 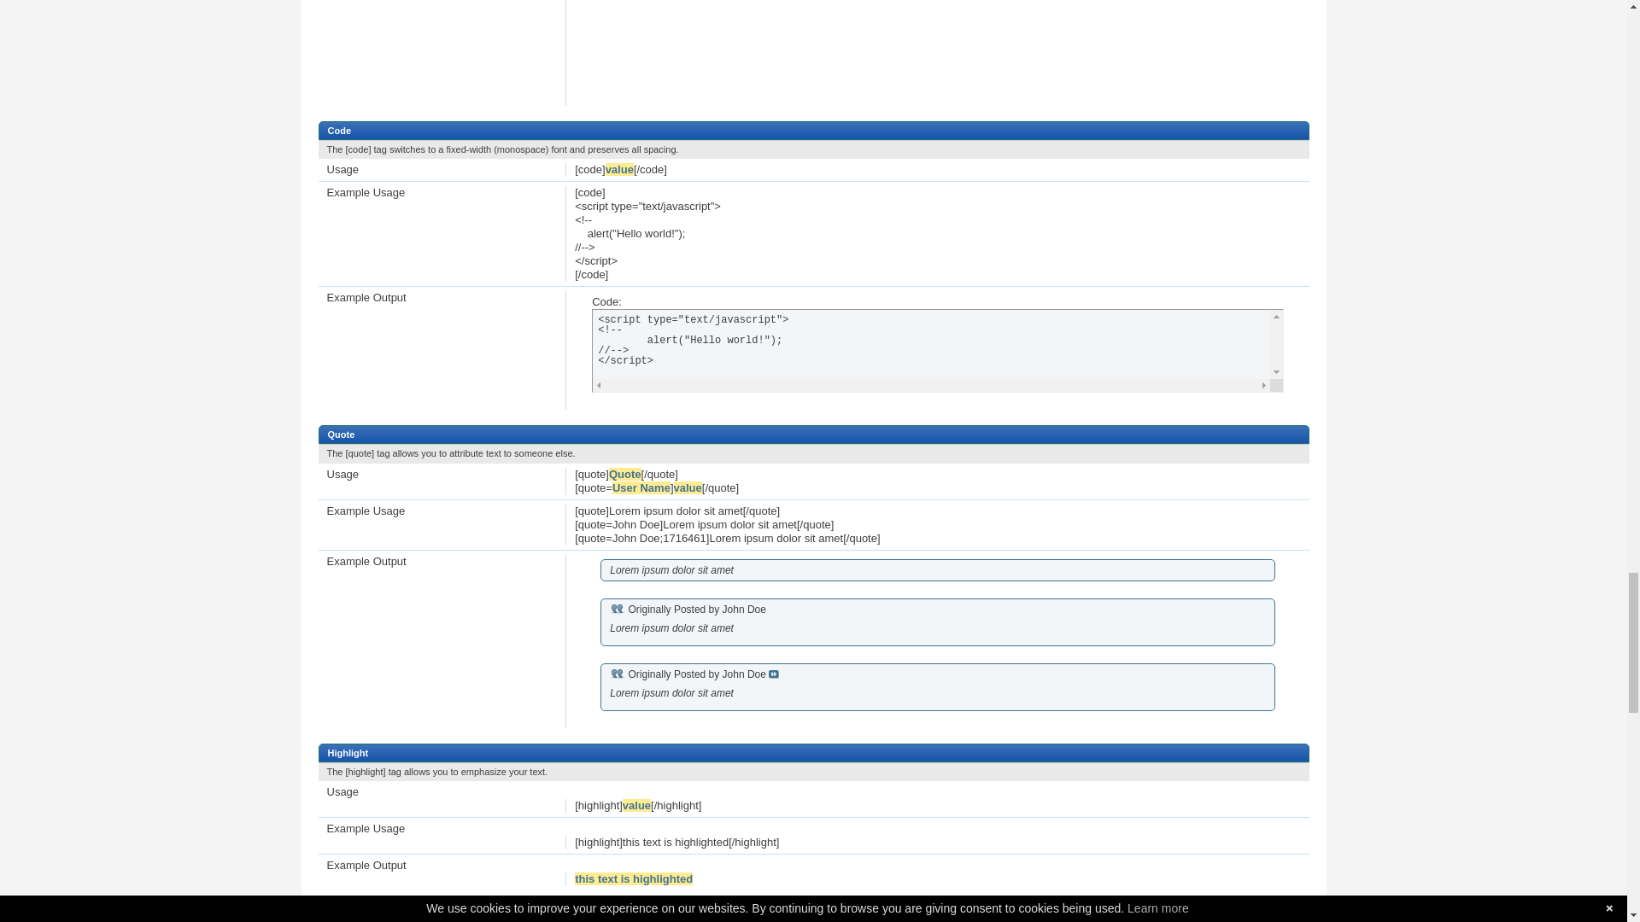 What do you see at coordinates (617, 610) in the screenshot?
I see `Quote` at bounding box center [617, 610].